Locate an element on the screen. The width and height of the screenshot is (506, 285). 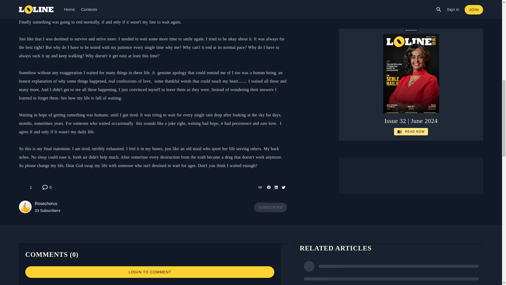
LOGIN TO COMMENT is located at coordinates (40, 207).